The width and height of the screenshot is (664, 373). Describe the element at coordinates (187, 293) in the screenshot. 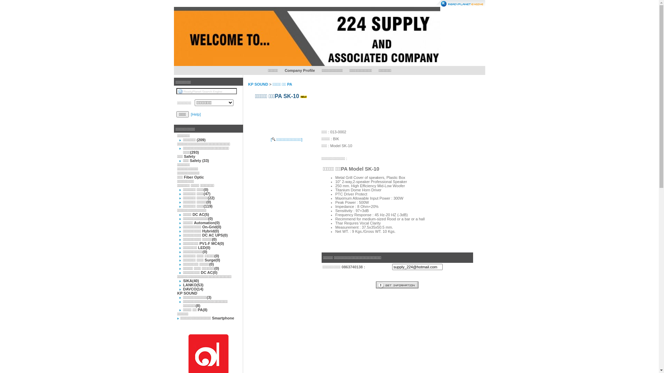

I see `KP SOUND` at that location.